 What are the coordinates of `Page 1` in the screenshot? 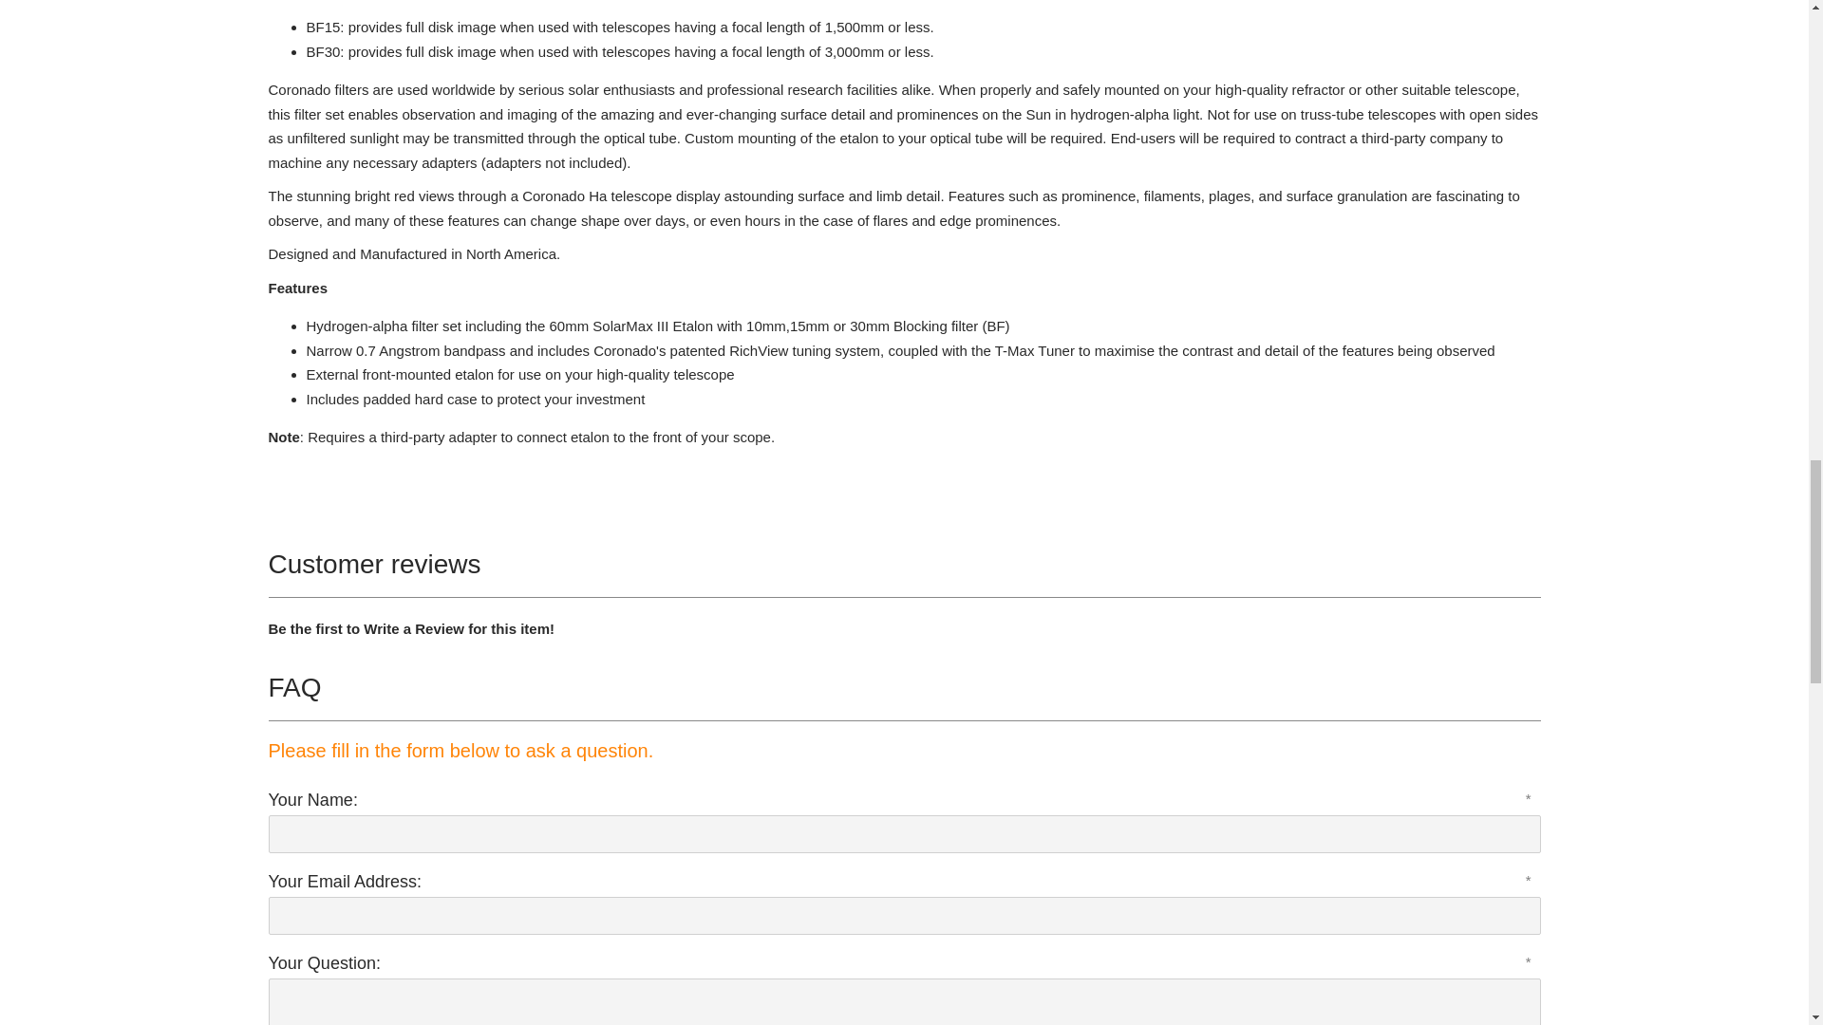 It's located at (904, 39).